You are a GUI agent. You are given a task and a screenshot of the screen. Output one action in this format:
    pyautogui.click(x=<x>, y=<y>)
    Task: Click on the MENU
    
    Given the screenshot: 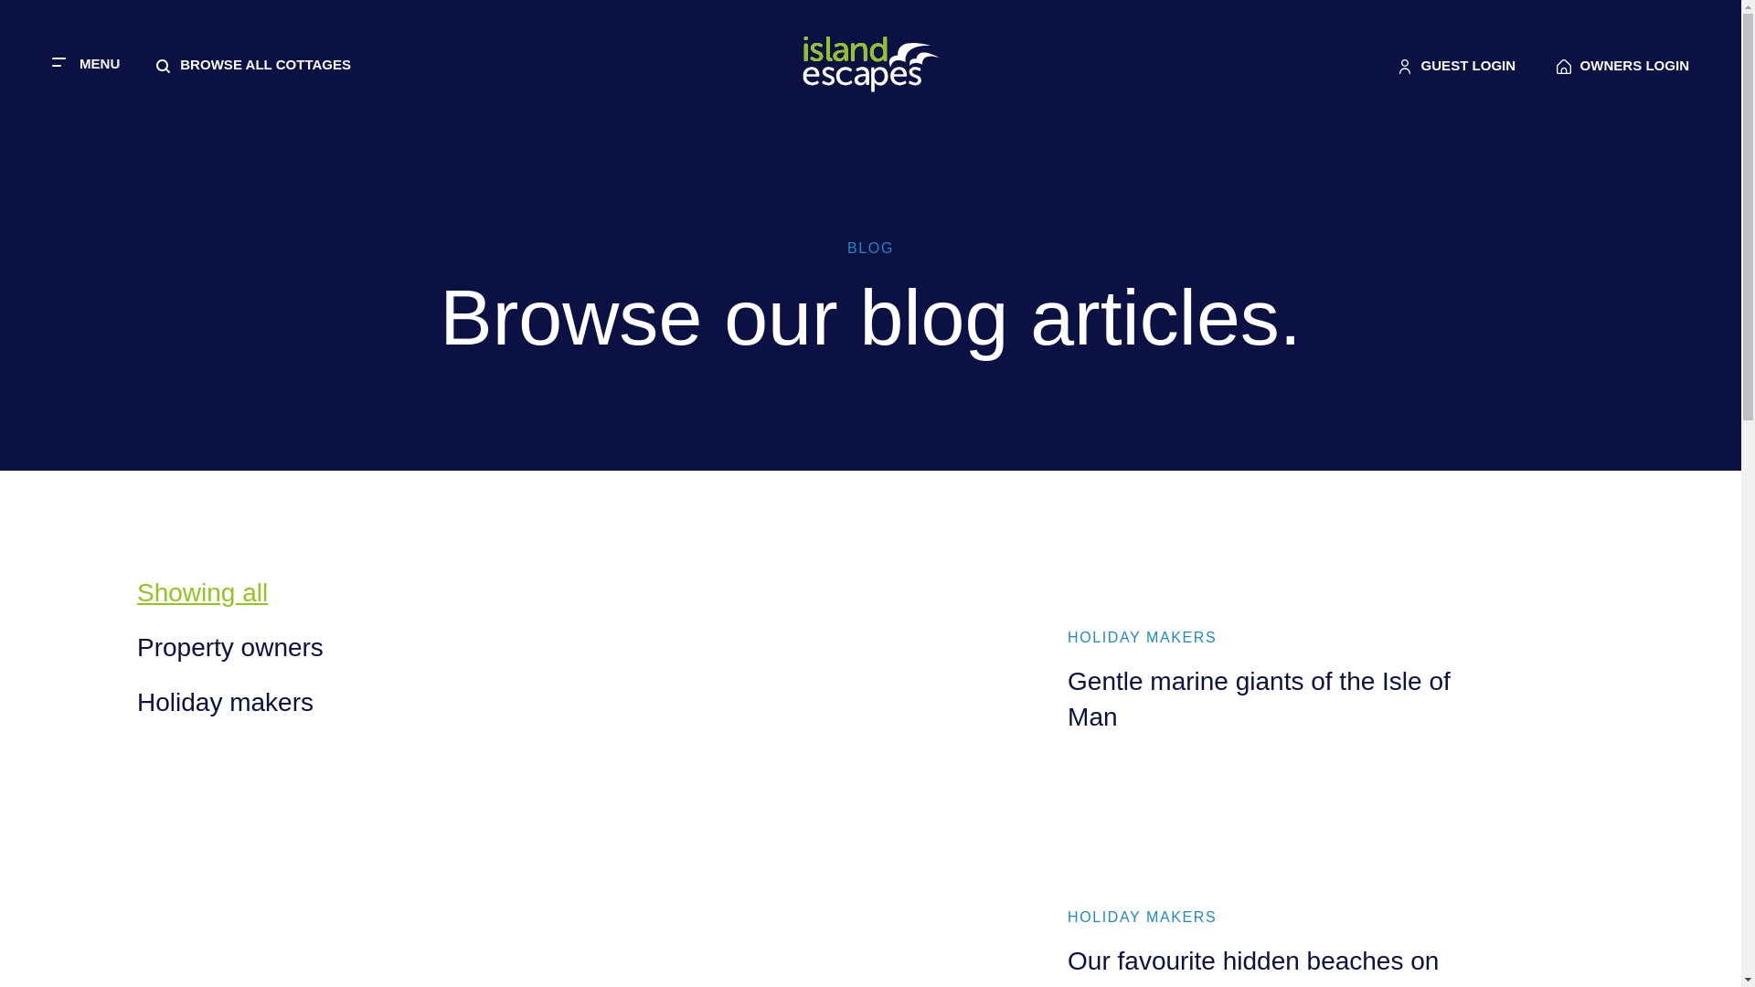 What is the action you would take?
    pyautogui.click(x=86, y=62)
    